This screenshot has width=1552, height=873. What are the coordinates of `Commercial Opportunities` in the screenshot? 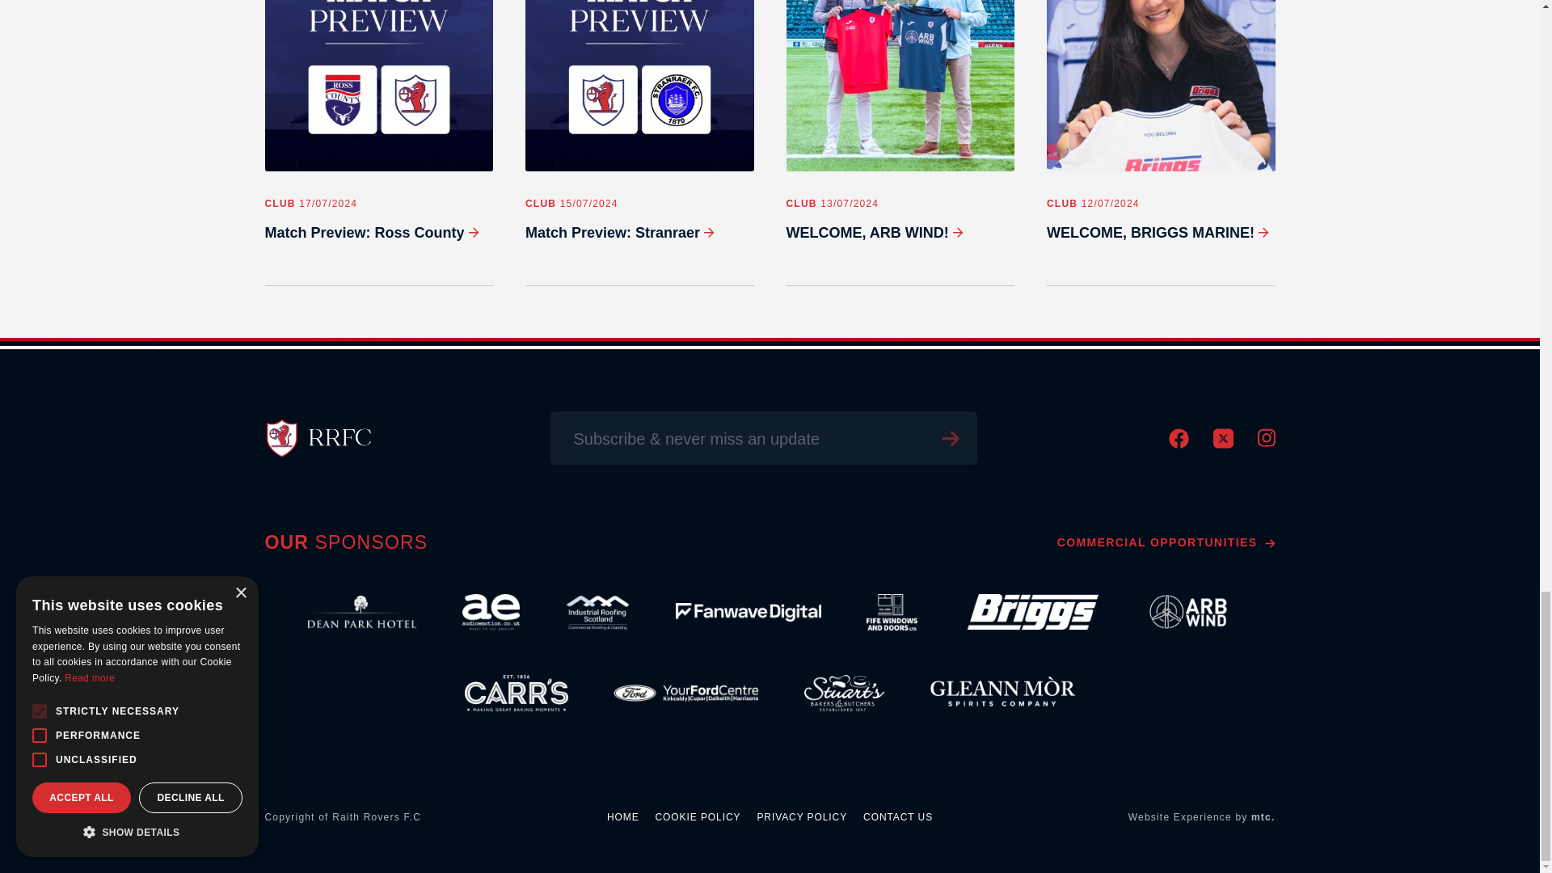 It's located at (1166, 542).